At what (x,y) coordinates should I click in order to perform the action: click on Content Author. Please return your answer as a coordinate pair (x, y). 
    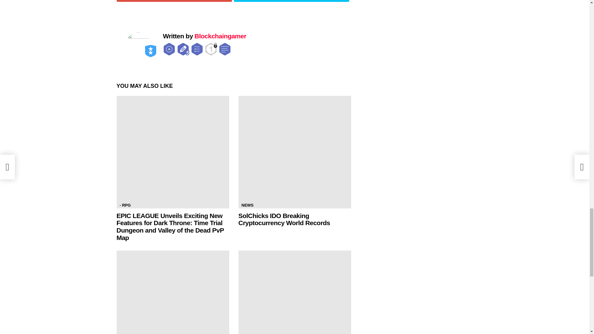
    Looking at the image, I should click on (183, 49).